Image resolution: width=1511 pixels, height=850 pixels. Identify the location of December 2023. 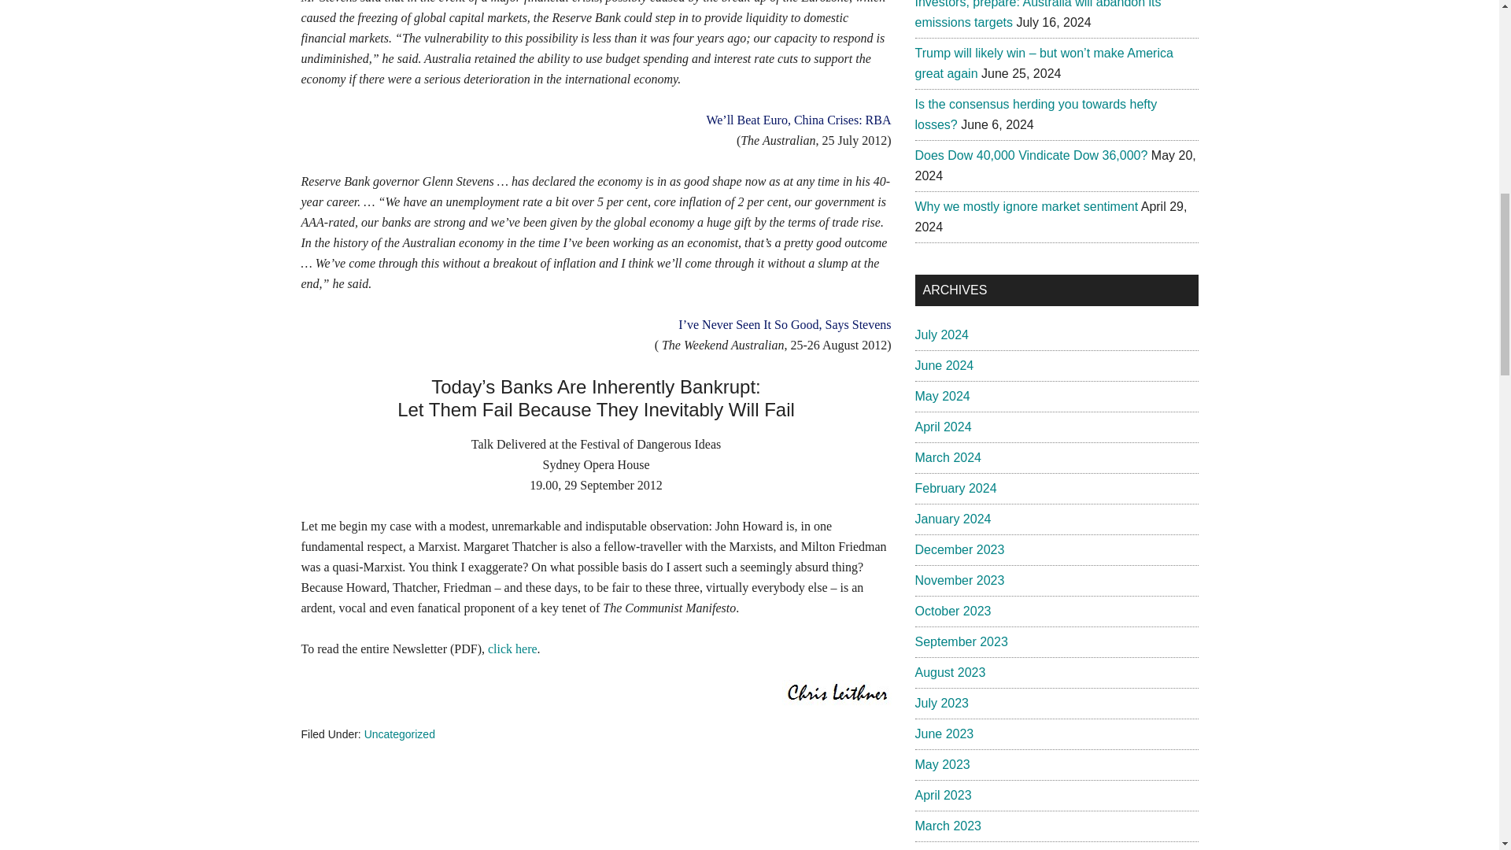
(959, 549).